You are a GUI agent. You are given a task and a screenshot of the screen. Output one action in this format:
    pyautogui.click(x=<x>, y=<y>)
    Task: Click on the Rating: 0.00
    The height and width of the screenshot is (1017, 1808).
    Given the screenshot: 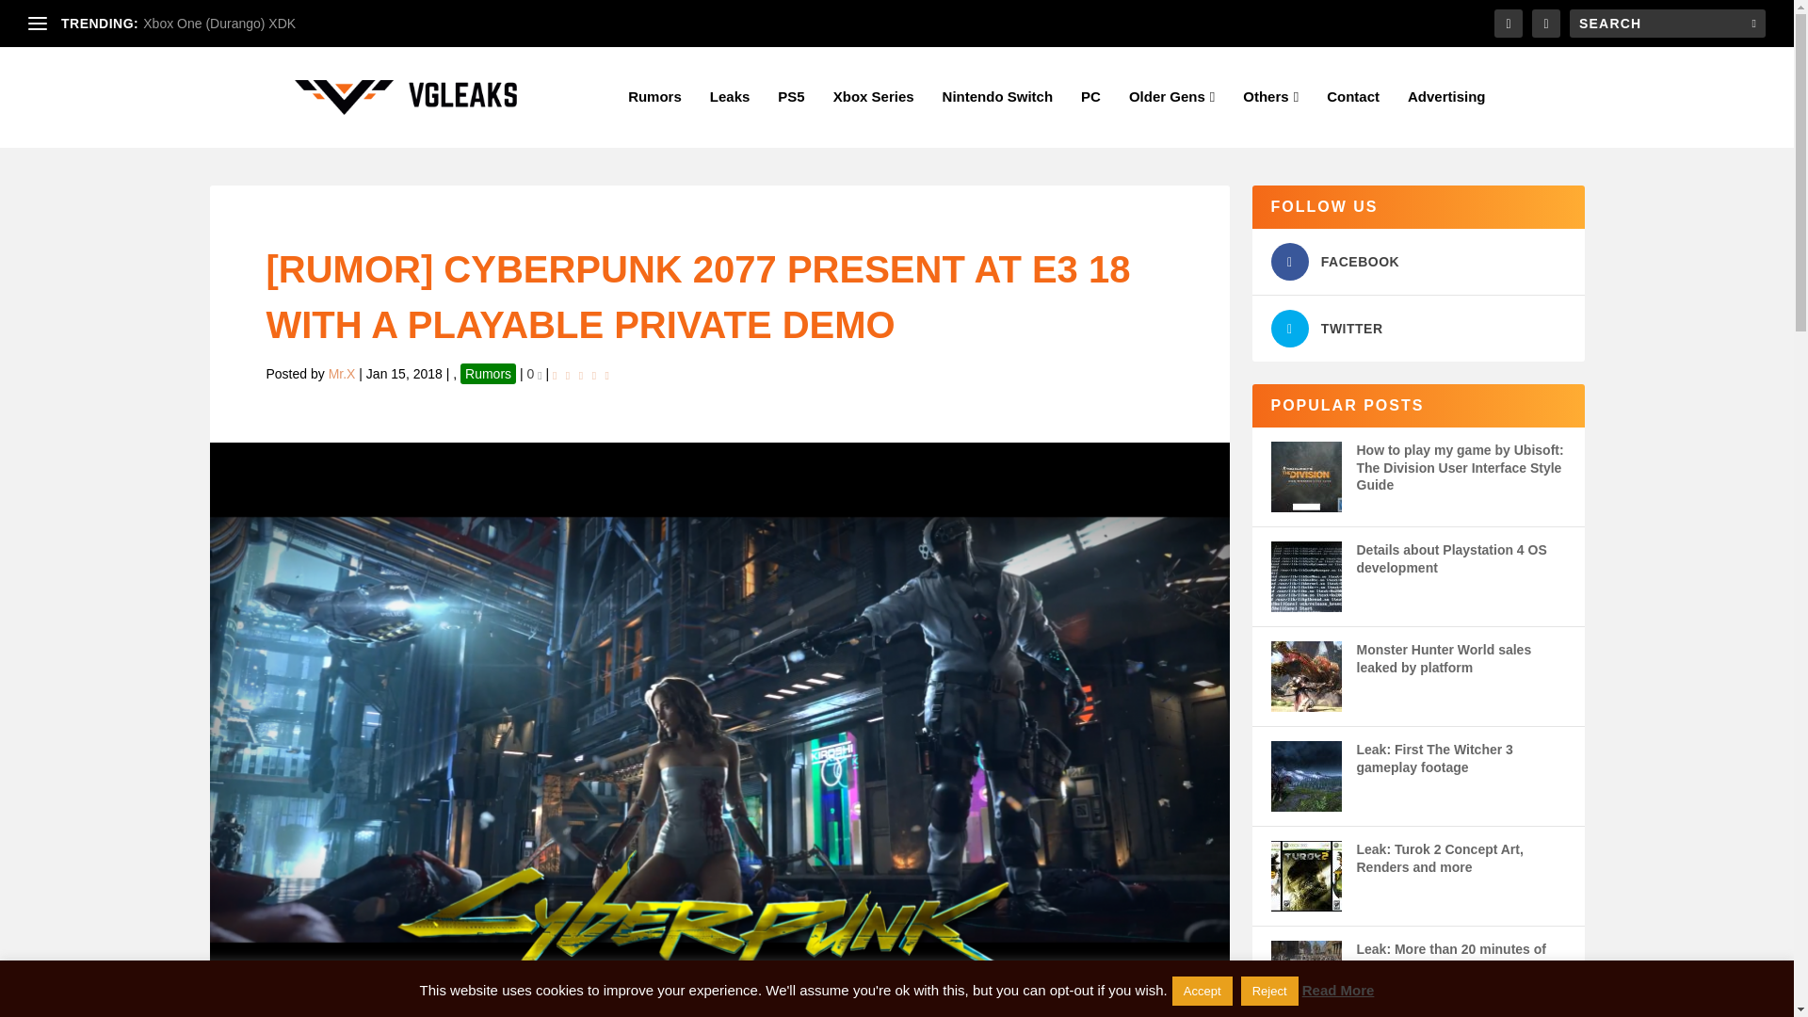 What is the action you would take?
    pyautogui.click(x=584, y=374)
    